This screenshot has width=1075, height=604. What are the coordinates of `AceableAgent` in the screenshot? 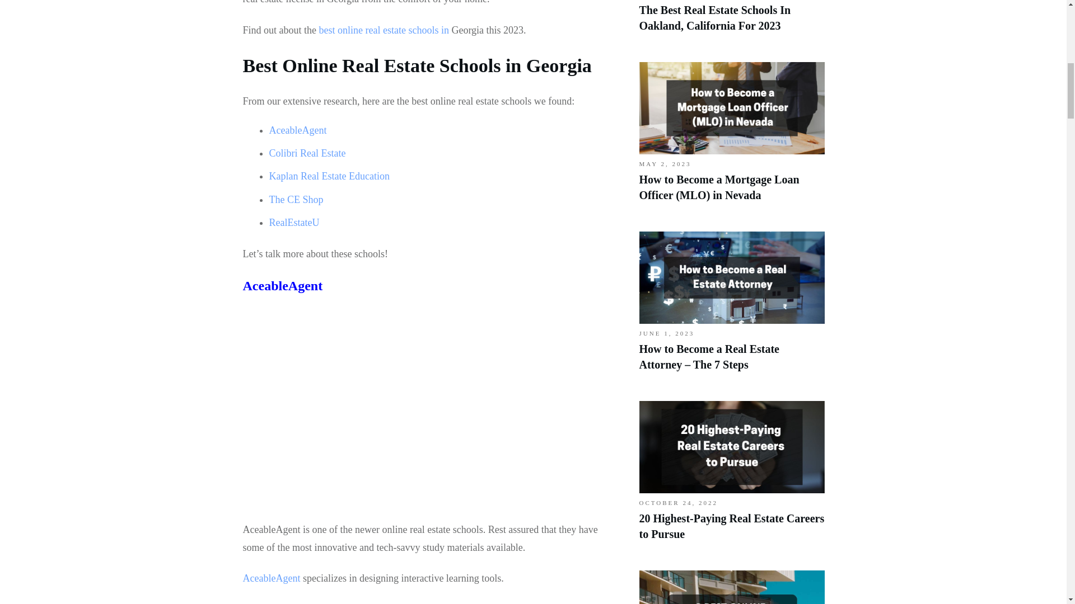 It's located at (283, 285).